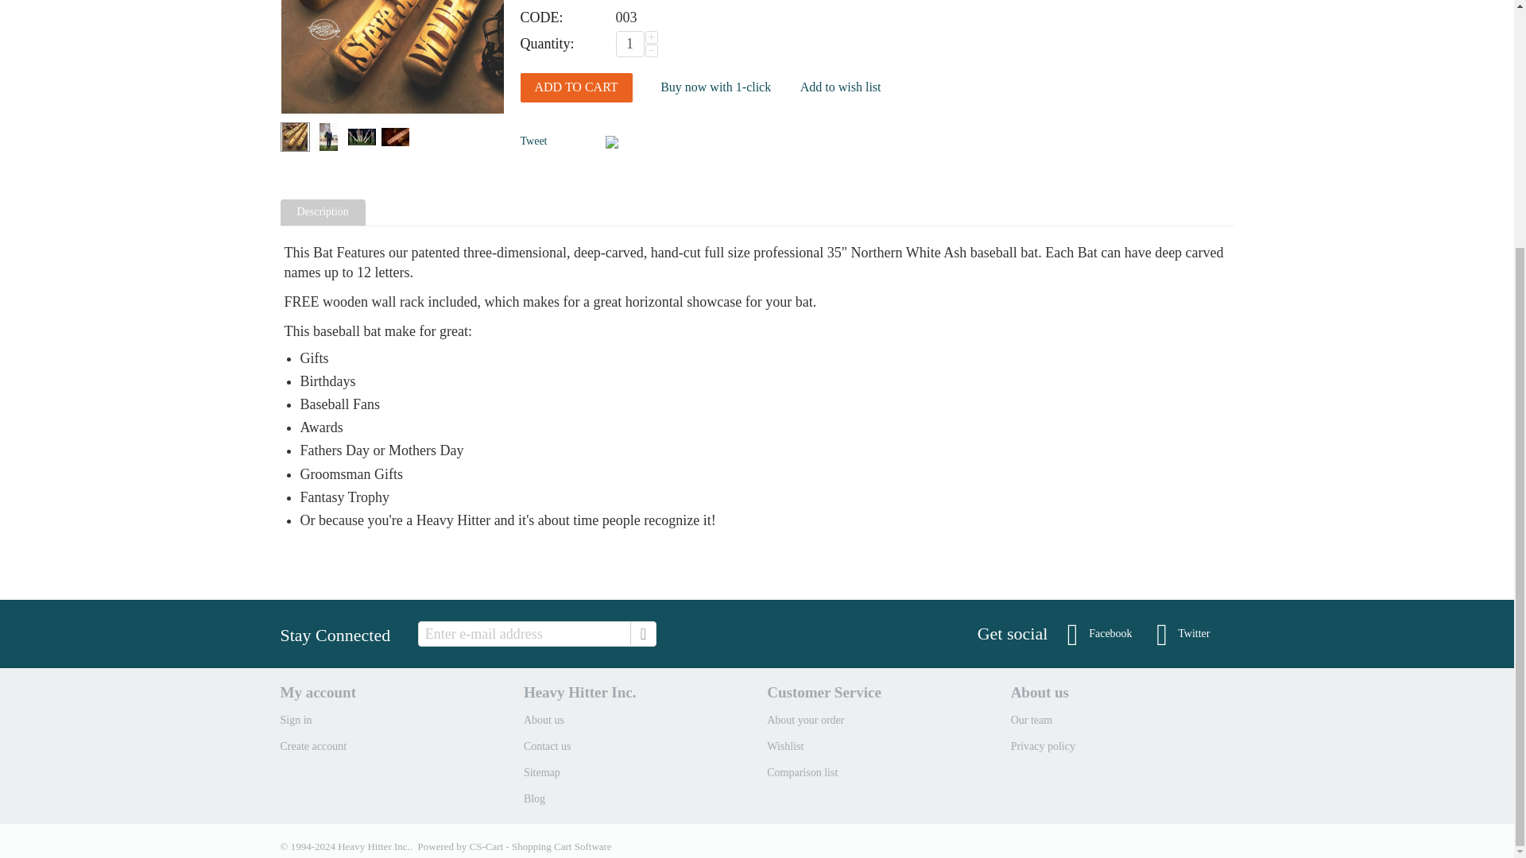 The width and height of the screenshot is (1526, 858). Describe the element at coordinates (629, 44) in the screenshot. I see `1` at that location.